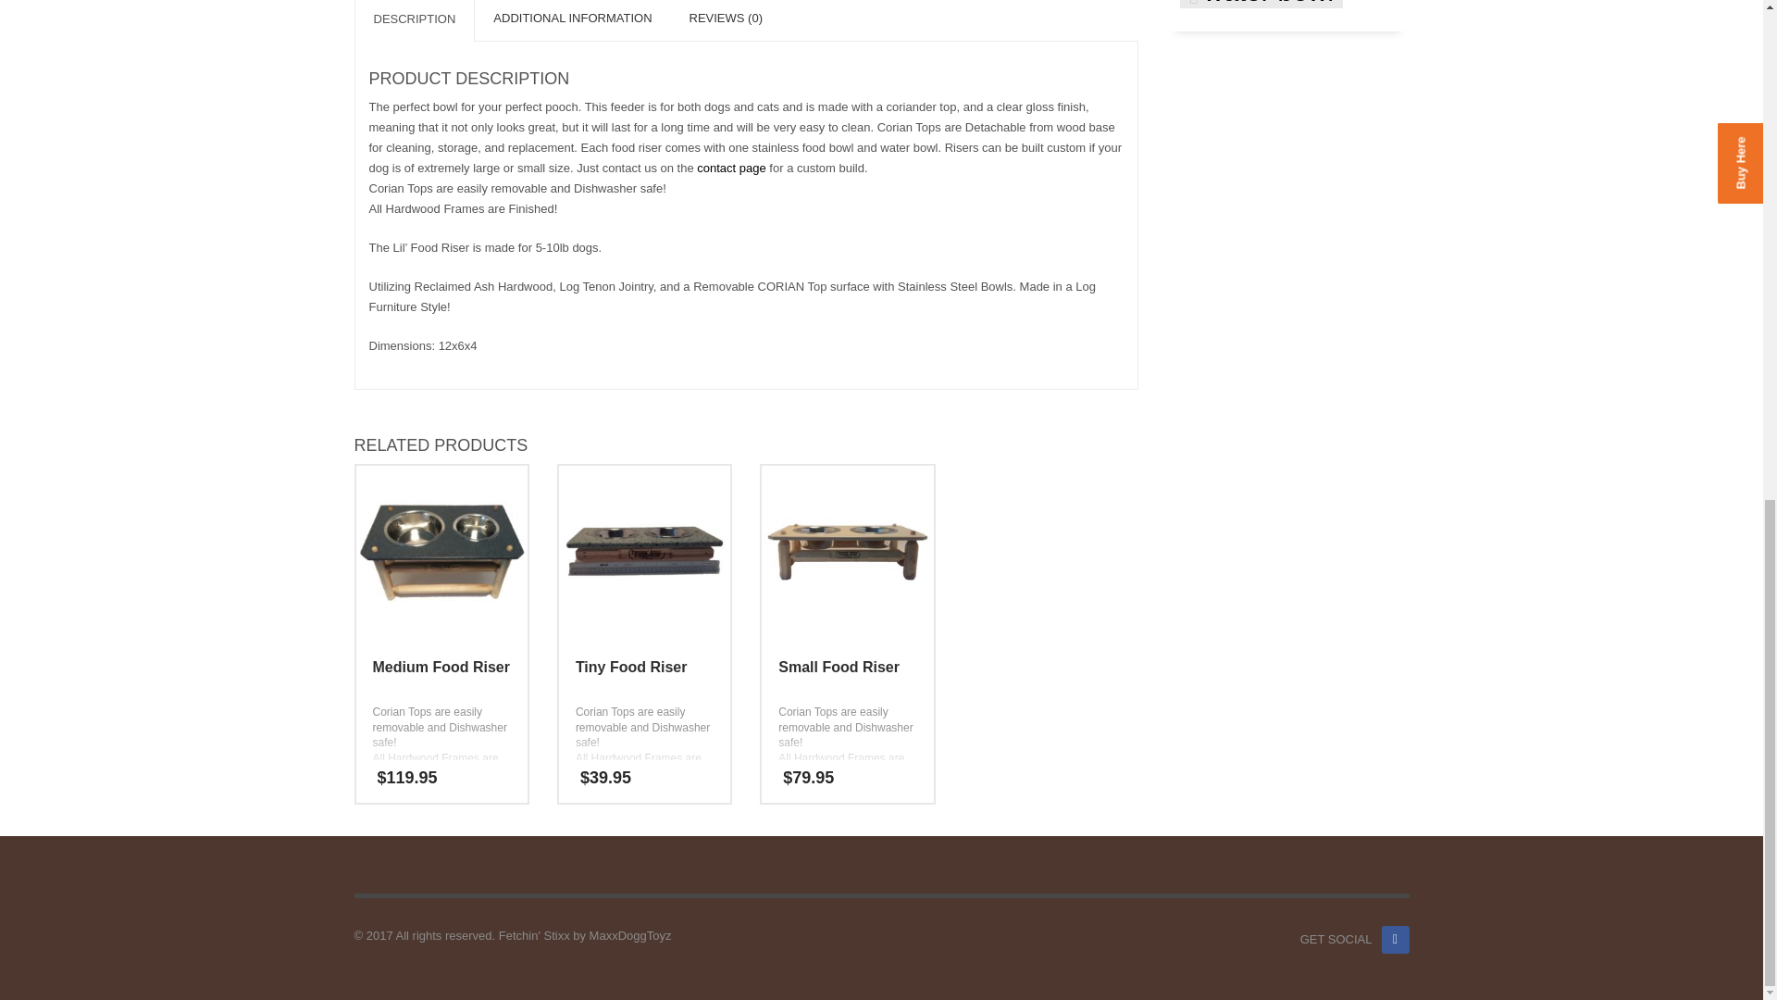  Describe the element at coordinates (733, 168) in the screenshot. I see `contact page` at that location.